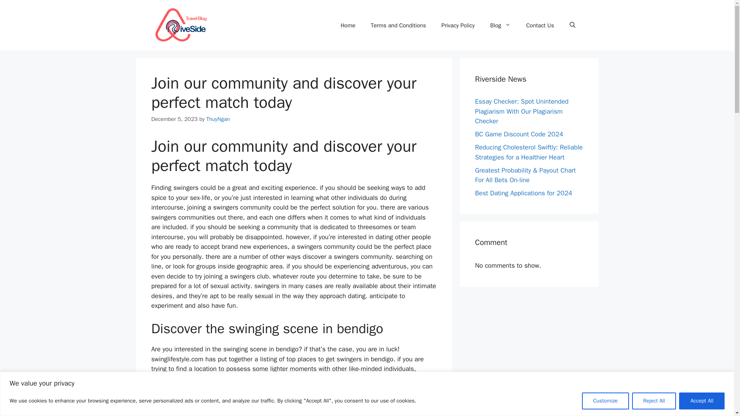  Describe the element at coordinates (540, 25) in the screenshot. I see `Contact Us` at that location.